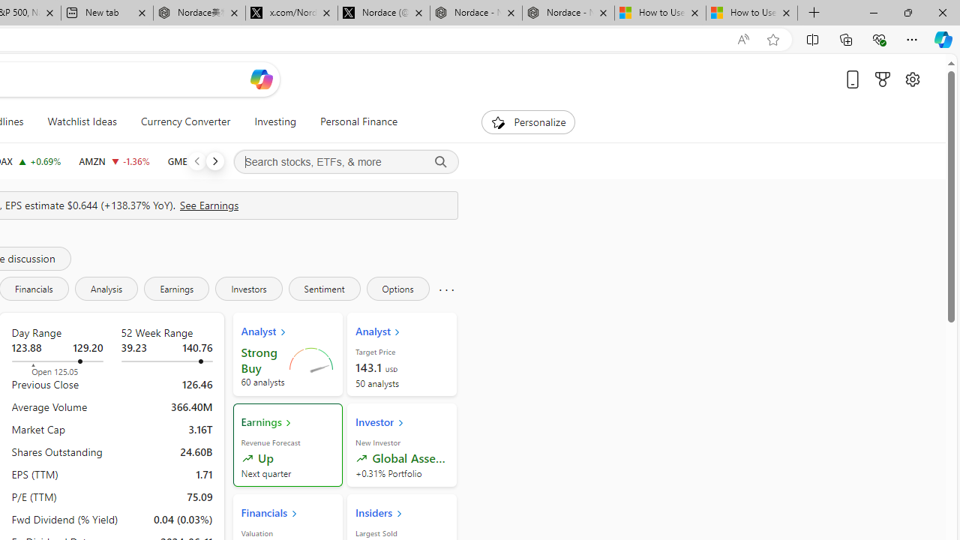 The height and width of the screenshot is (540, 960). What do you see at coordinates (214, 160) in the screenshot?
I see `Next` at bounding box center [214, 160].